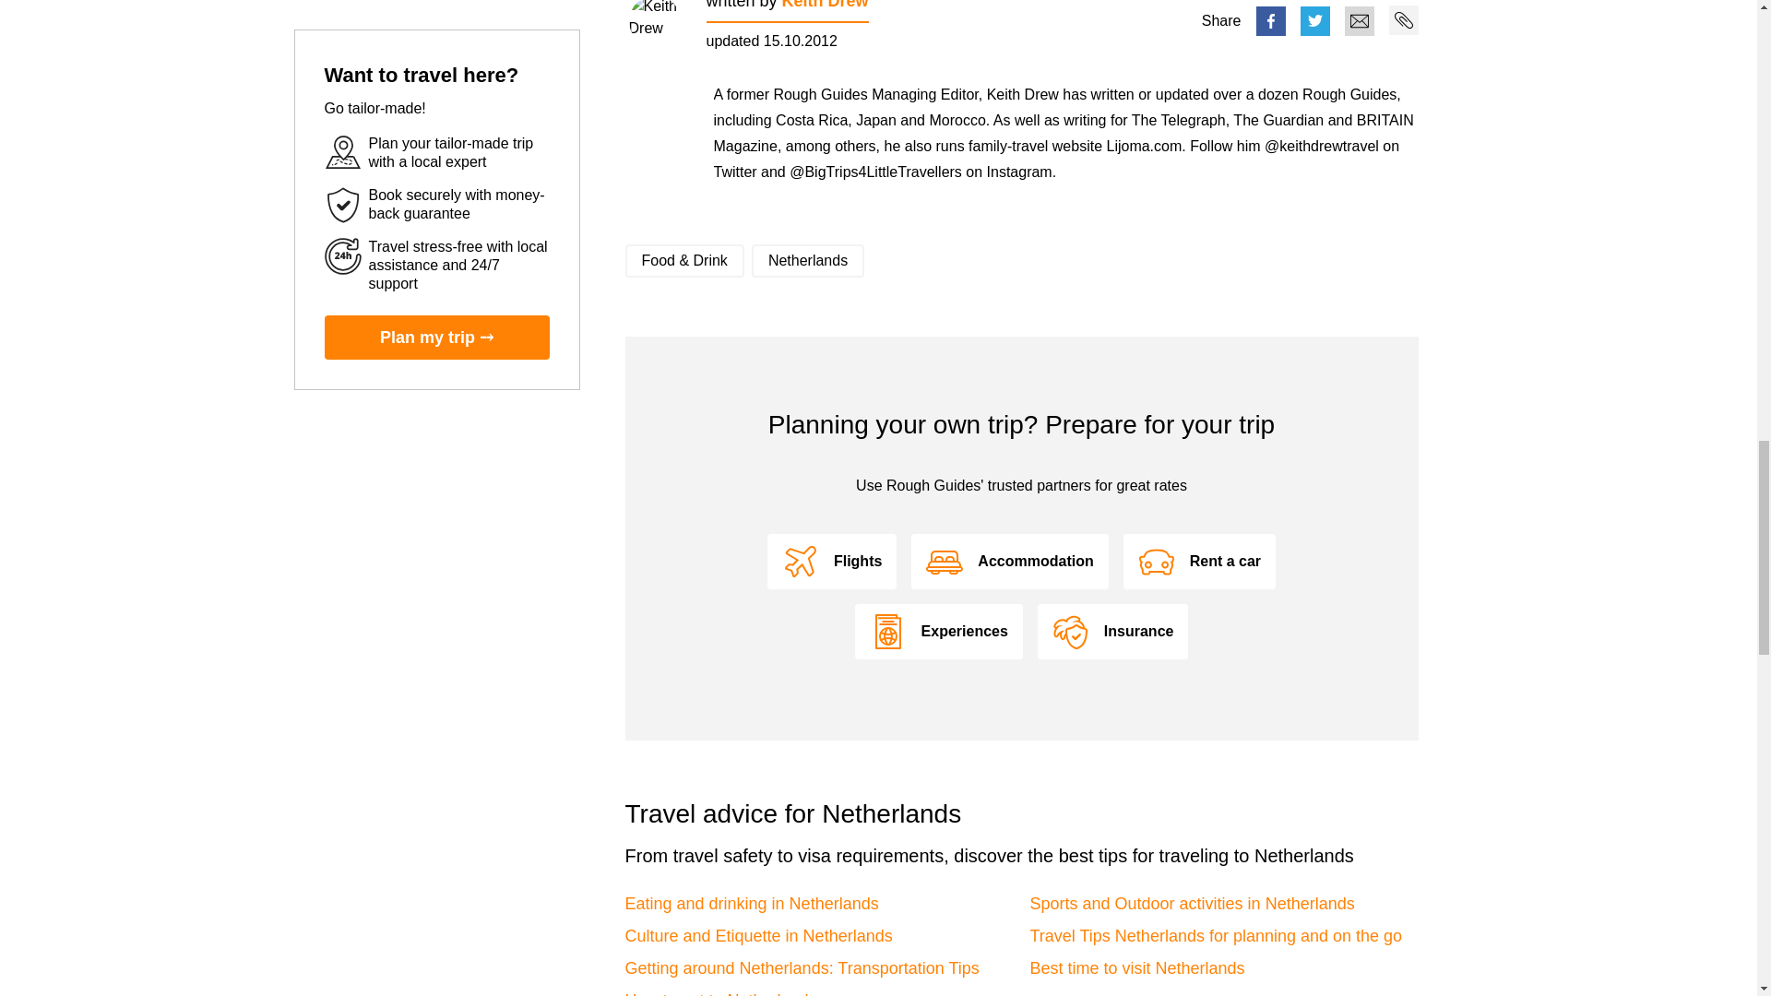  What do you see at coordinates (826, 5) in the screenshot?
I see `Keith Drew` at bounding box center [826, 5].